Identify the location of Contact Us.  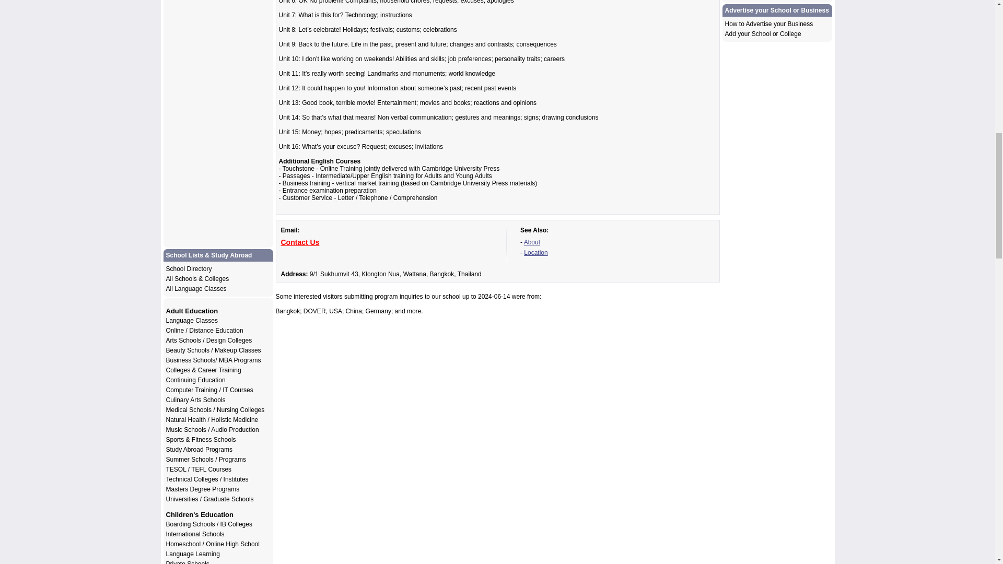
(300, 242).